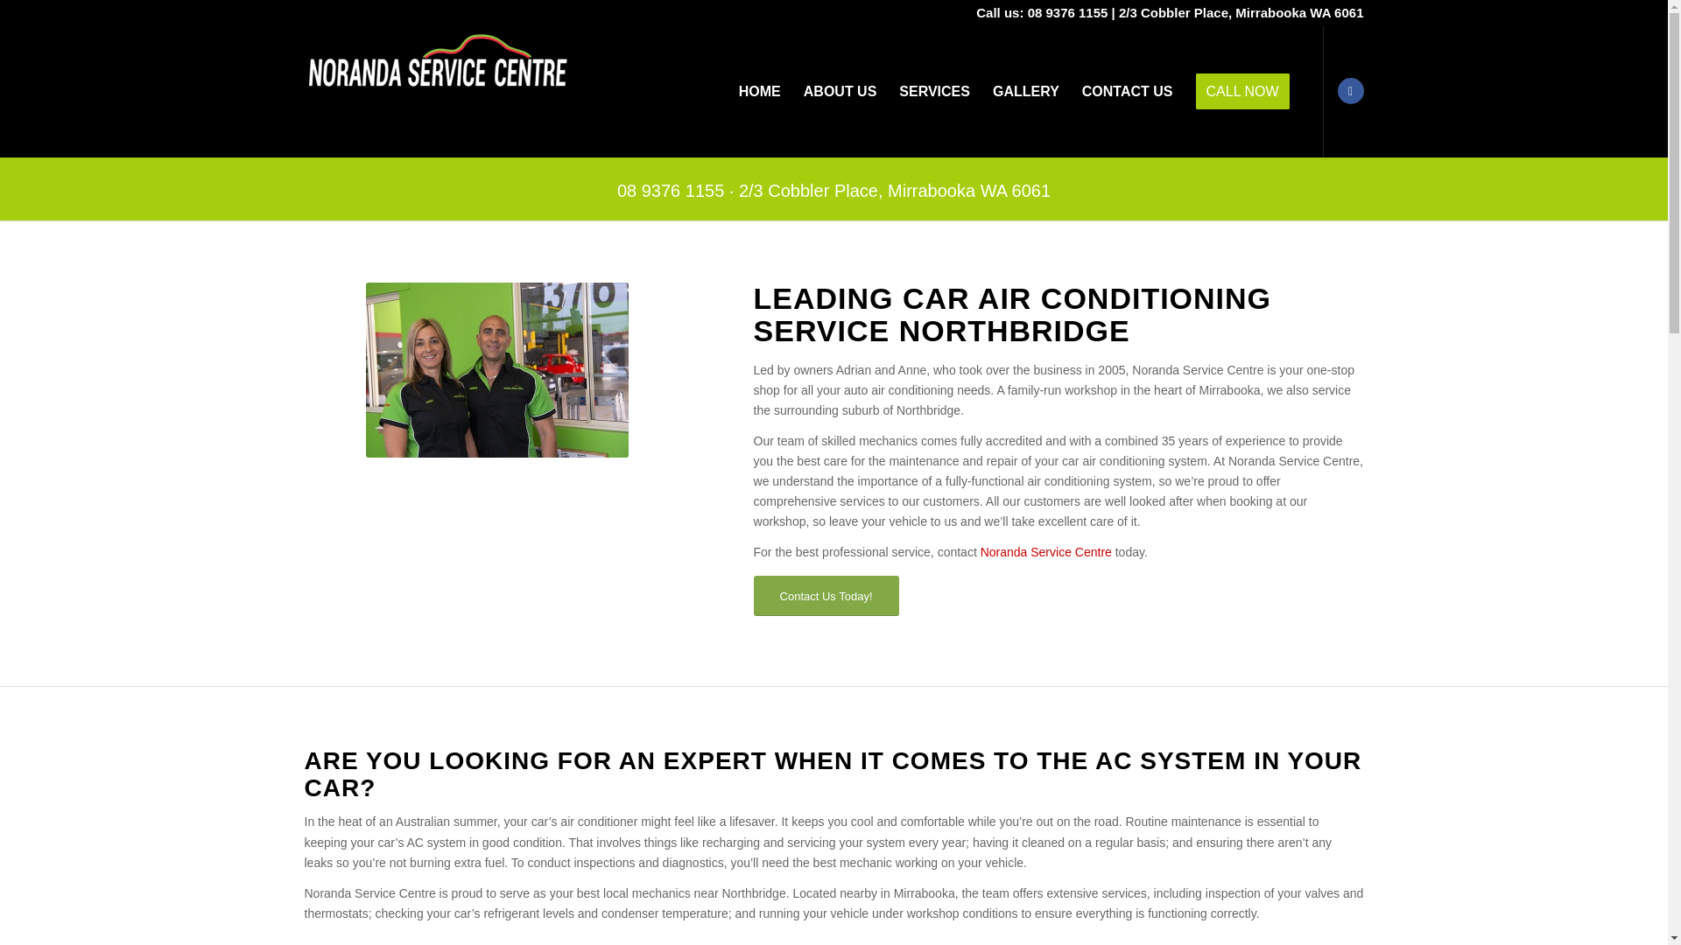  Describe the element at coordinates (1350, 90) in the screenshot. I see `Facebook` at that location.